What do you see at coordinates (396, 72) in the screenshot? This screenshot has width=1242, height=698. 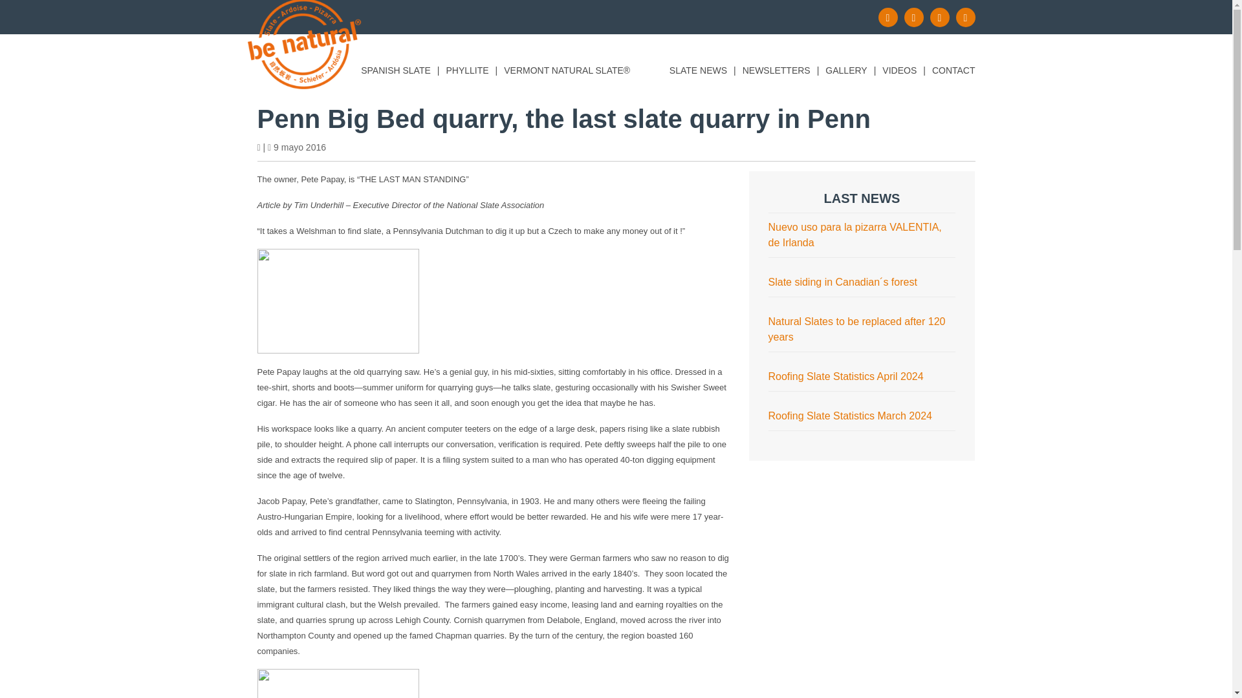 I see `SPANISH SLATE` at bounding box center [396, 72].